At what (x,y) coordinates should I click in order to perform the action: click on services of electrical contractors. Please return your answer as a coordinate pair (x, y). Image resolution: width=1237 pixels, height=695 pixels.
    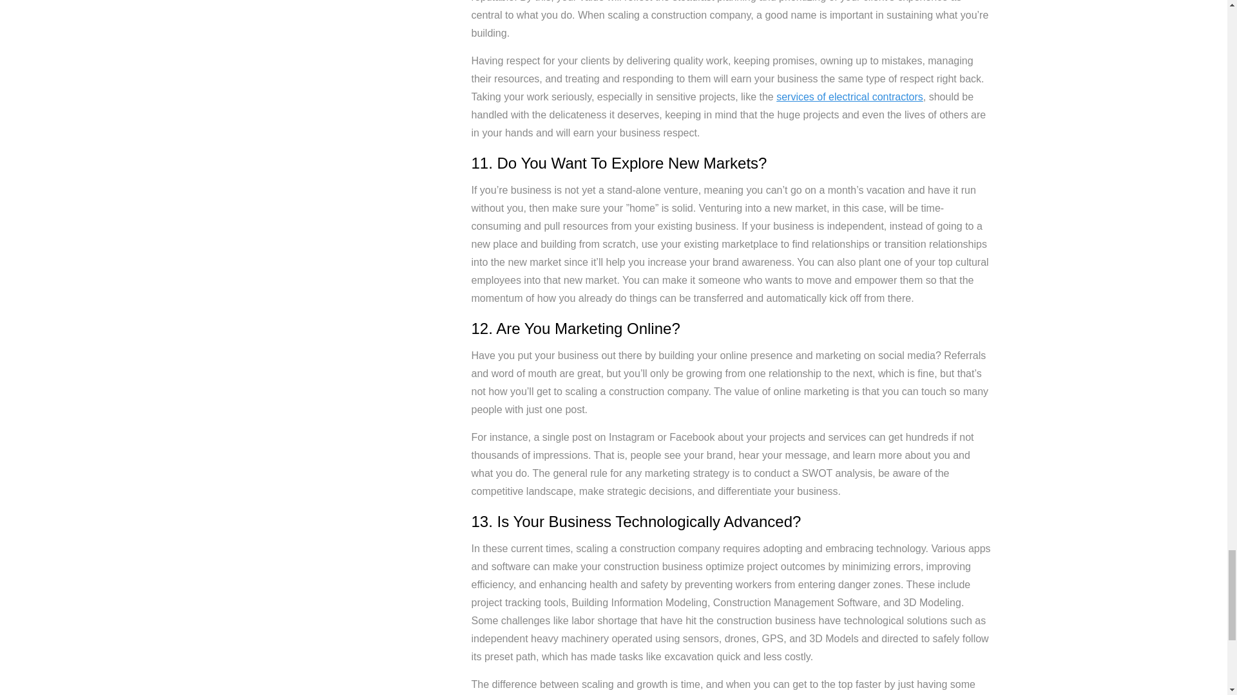
    Looking at the image, I should click on (849, 97).